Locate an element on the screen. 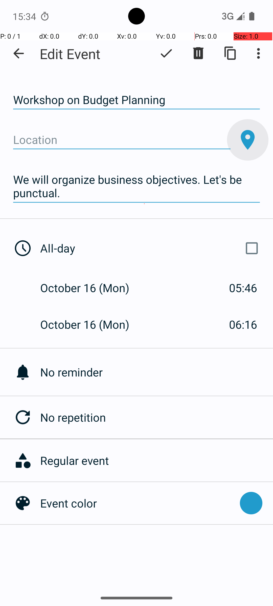  06:16 is located at coordinates (243, 324).